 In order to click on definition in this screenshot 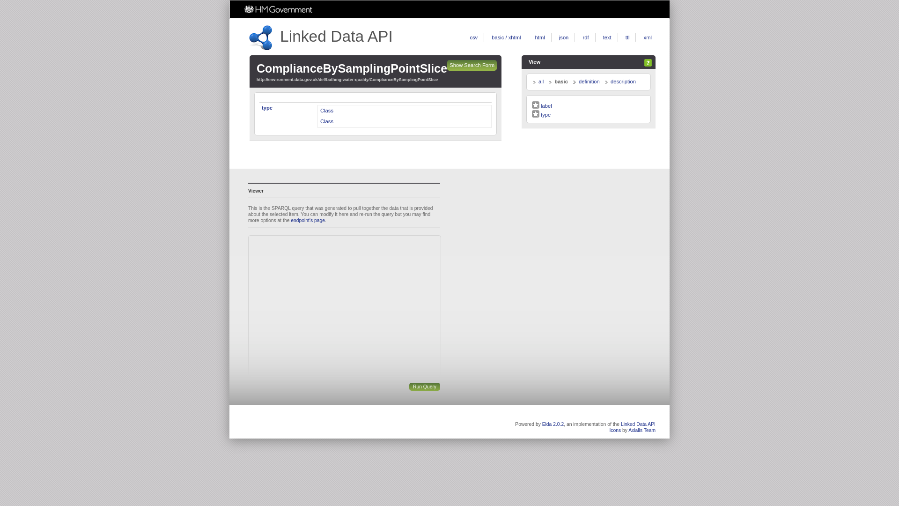, I will do `click(589, 82)`.